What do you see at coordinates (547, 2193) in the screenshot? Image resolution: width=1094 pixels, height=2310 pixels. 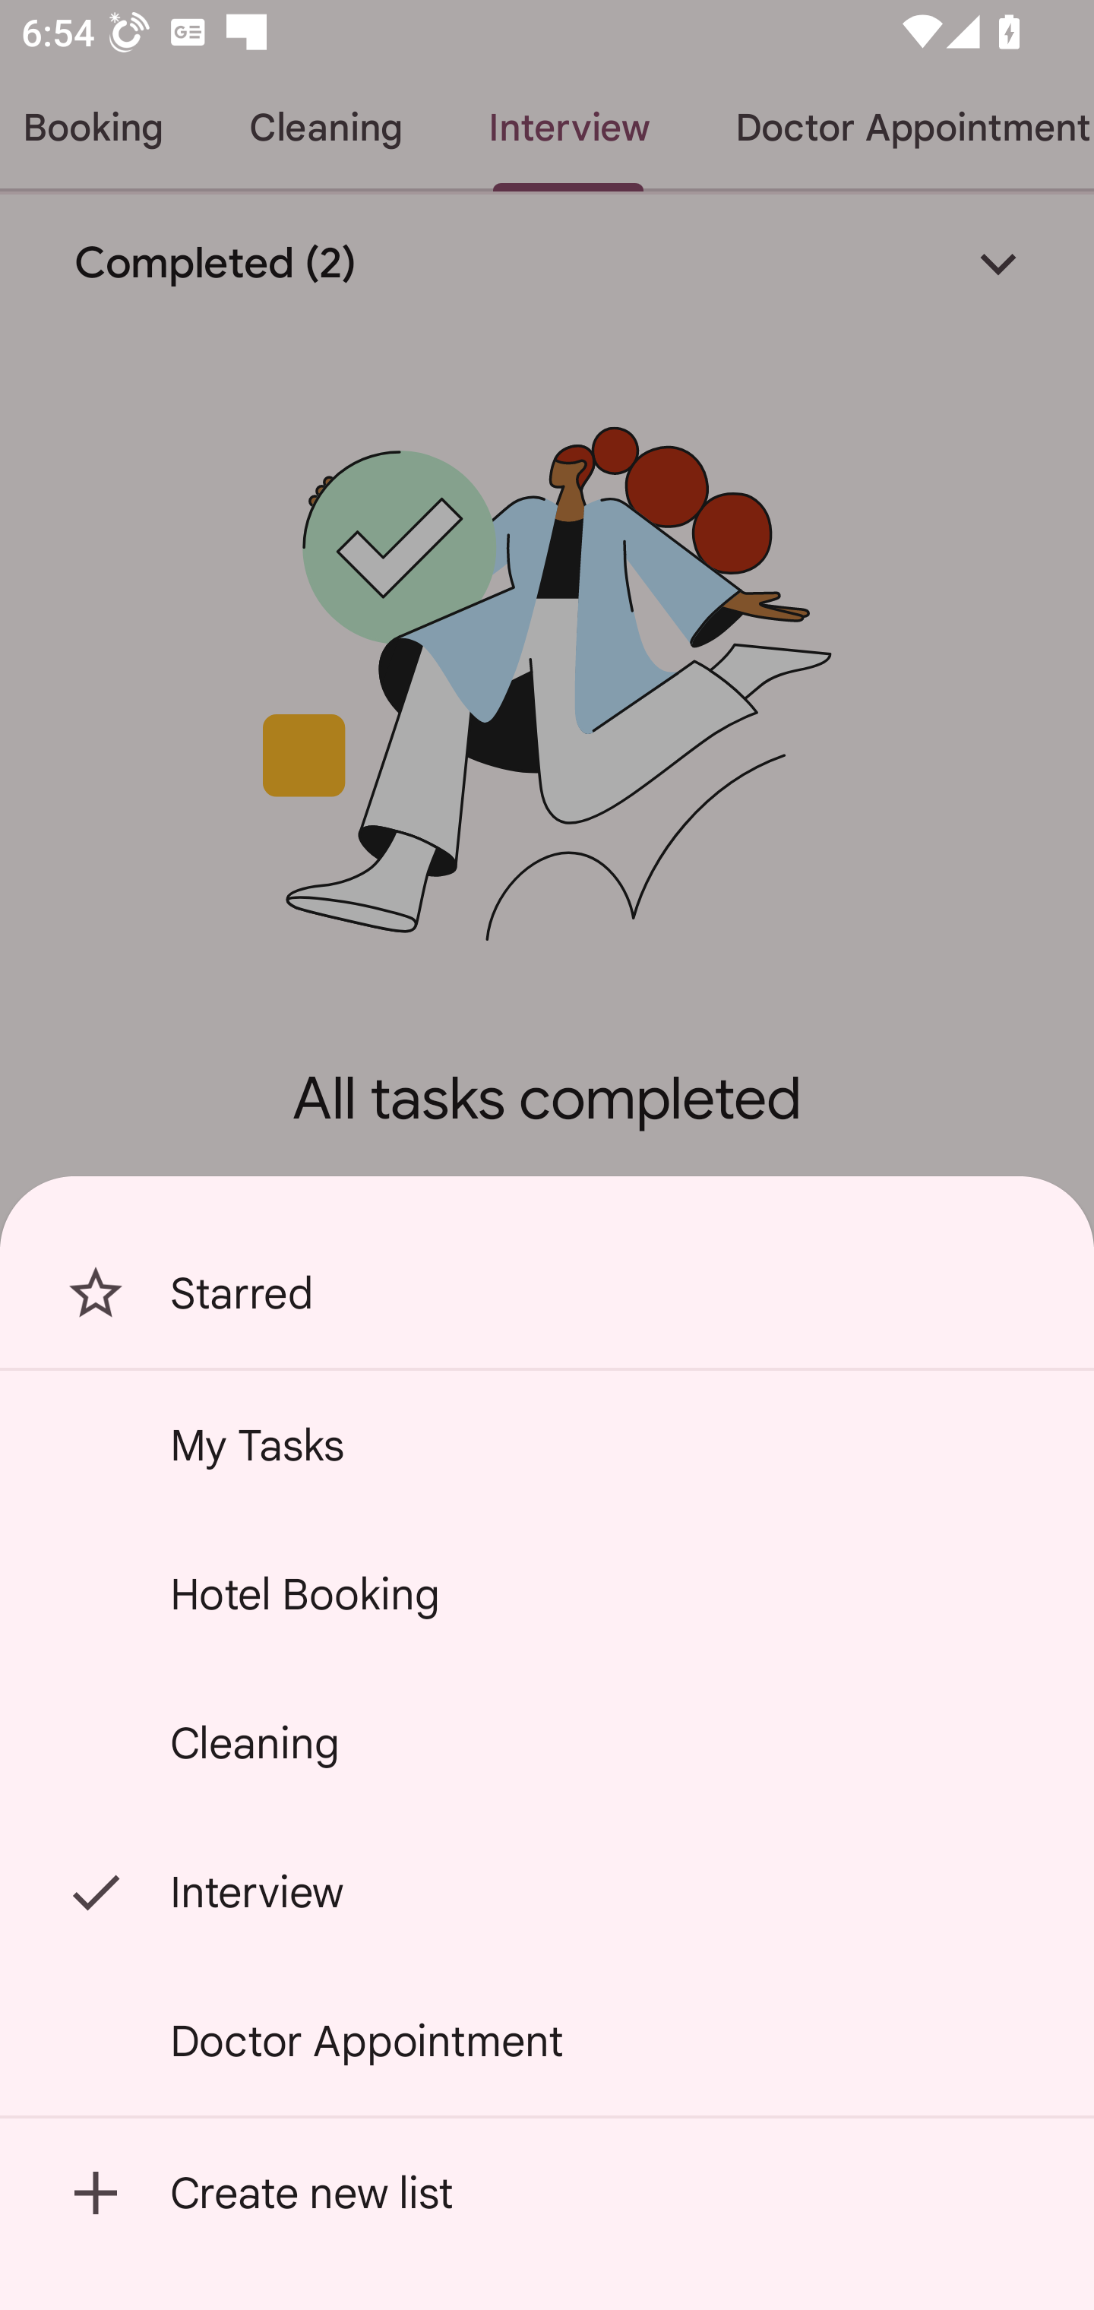 I see `Create new list` at bounding box center [547, 2193].